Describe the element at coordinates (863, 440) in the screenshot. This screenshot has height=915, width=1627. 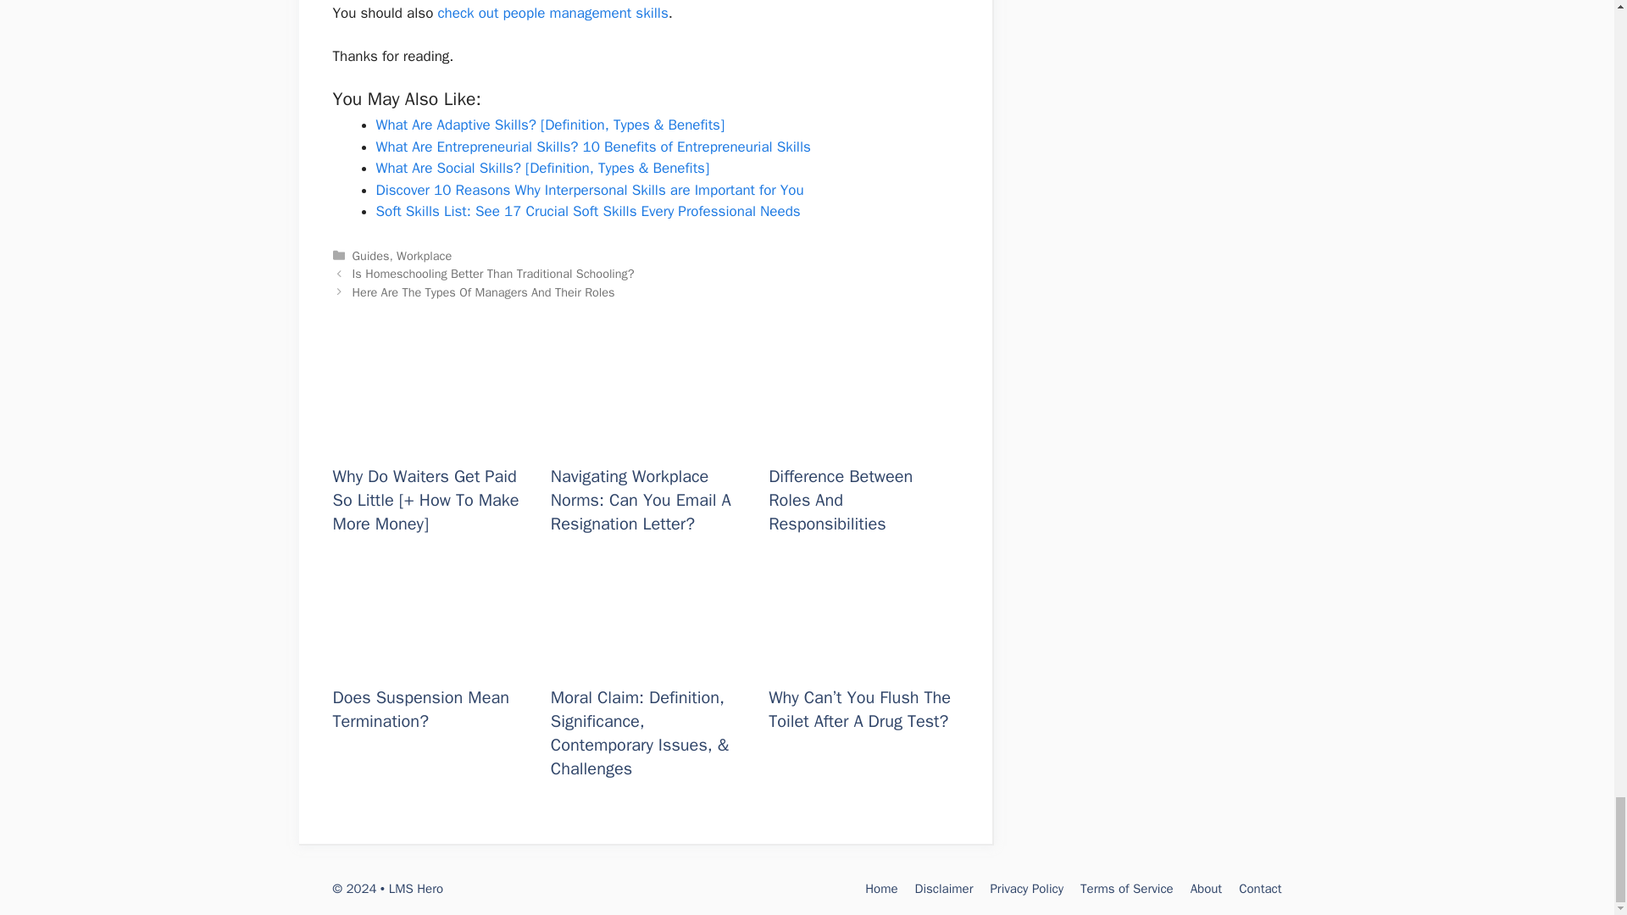
I see `Difference Between Roles And Responsibilities` at that location.